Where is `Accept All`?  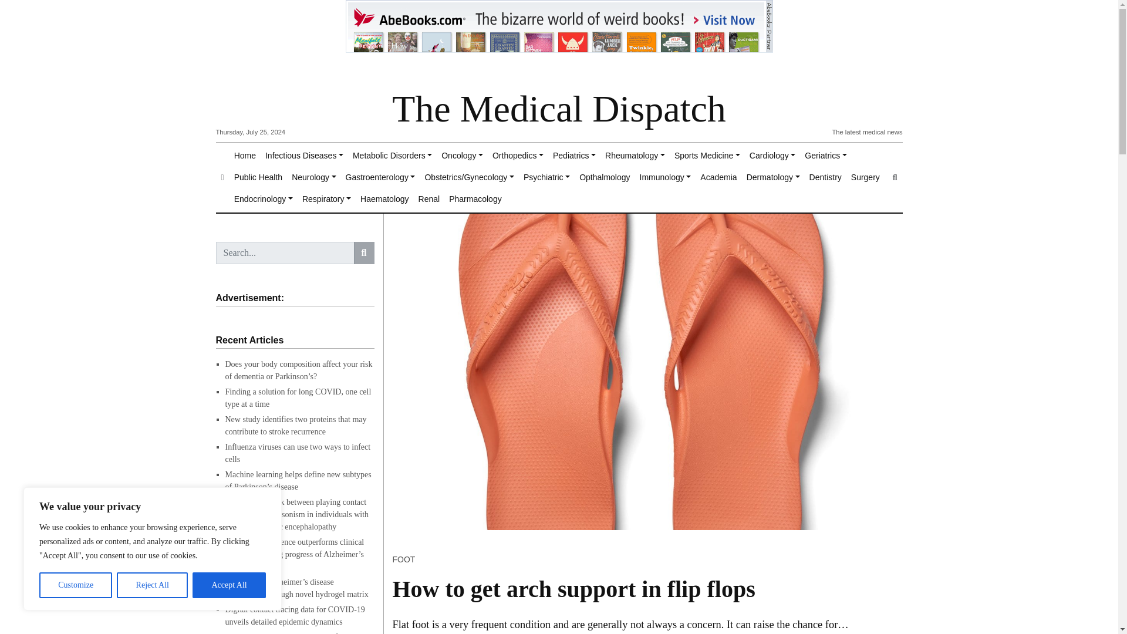 Accept All is located at coordinates (229, 585).